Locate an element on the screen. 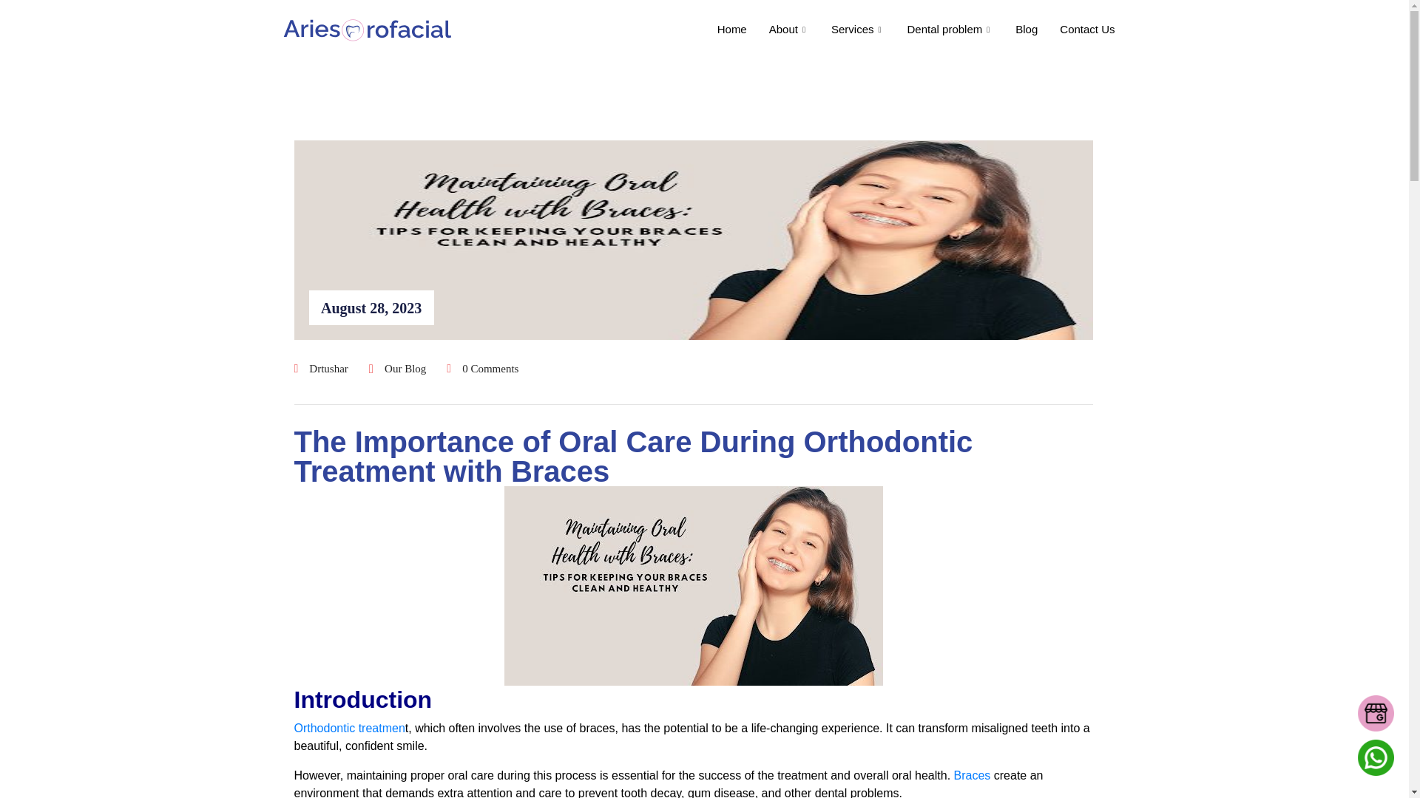 The image size is (1420, 798). About is located at coordinates (789, 30).